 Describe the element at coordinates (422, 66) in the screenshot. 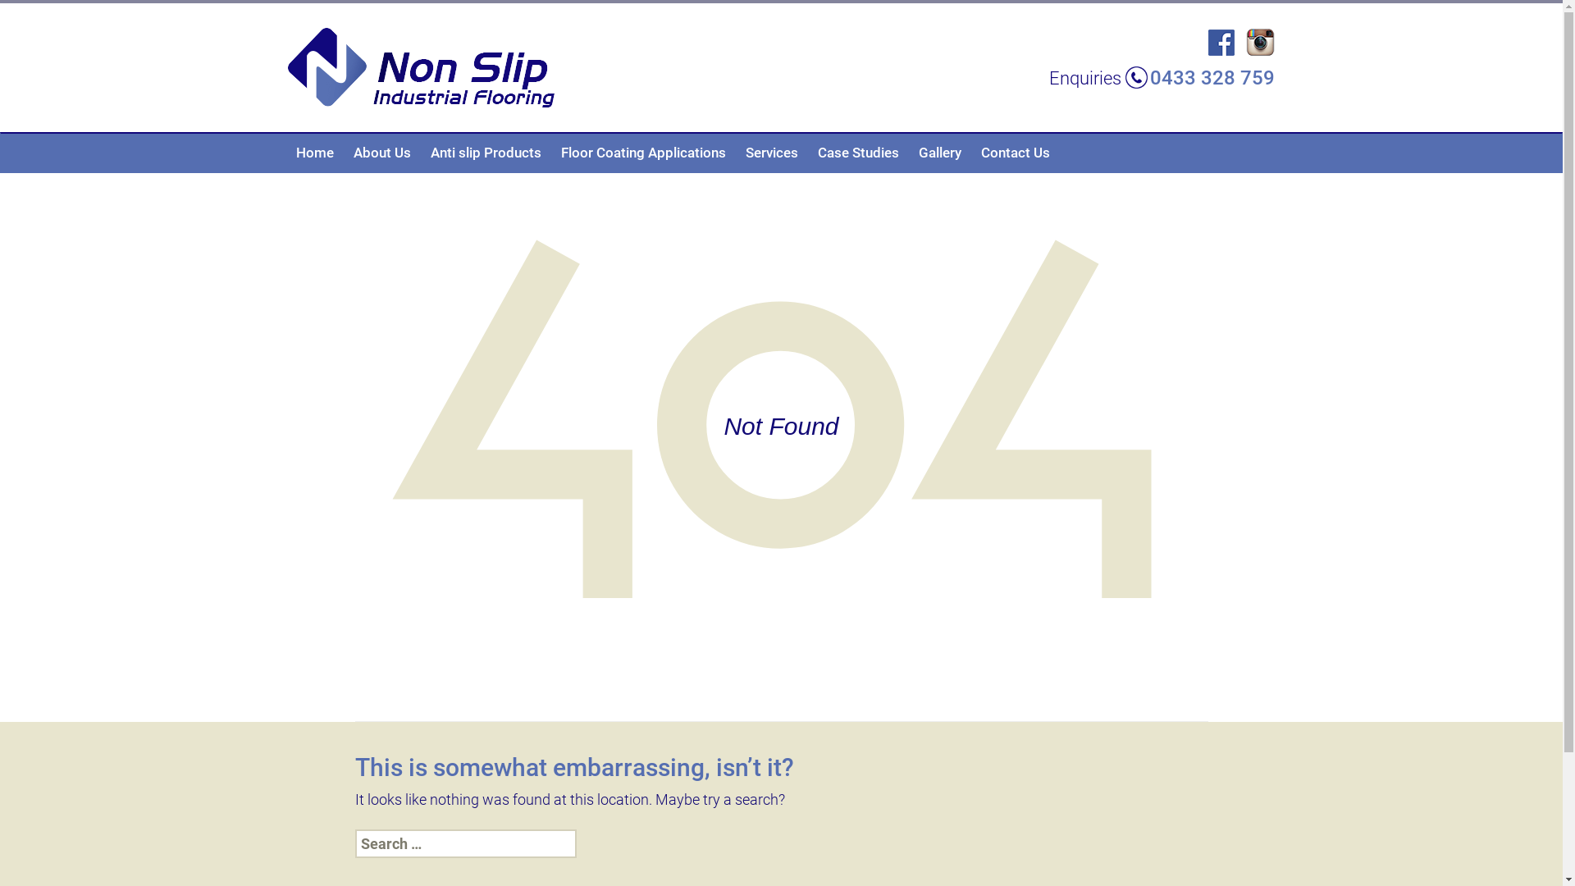

I see `Non Slip Industrial Flooring` at that location.